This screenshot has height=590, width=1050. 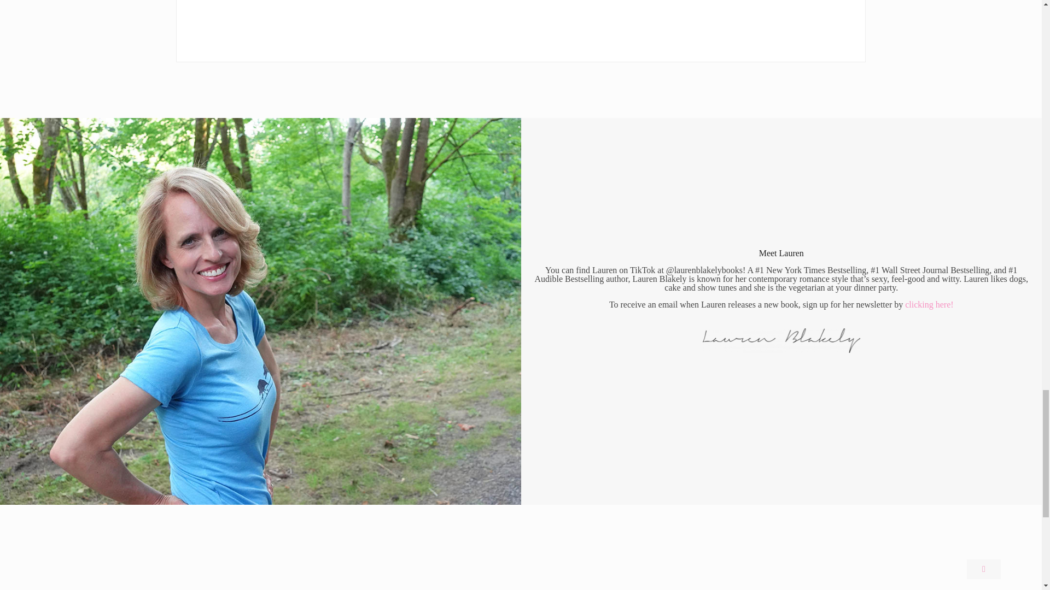 I want to click on clicking here!, so click(x=929, y=304).